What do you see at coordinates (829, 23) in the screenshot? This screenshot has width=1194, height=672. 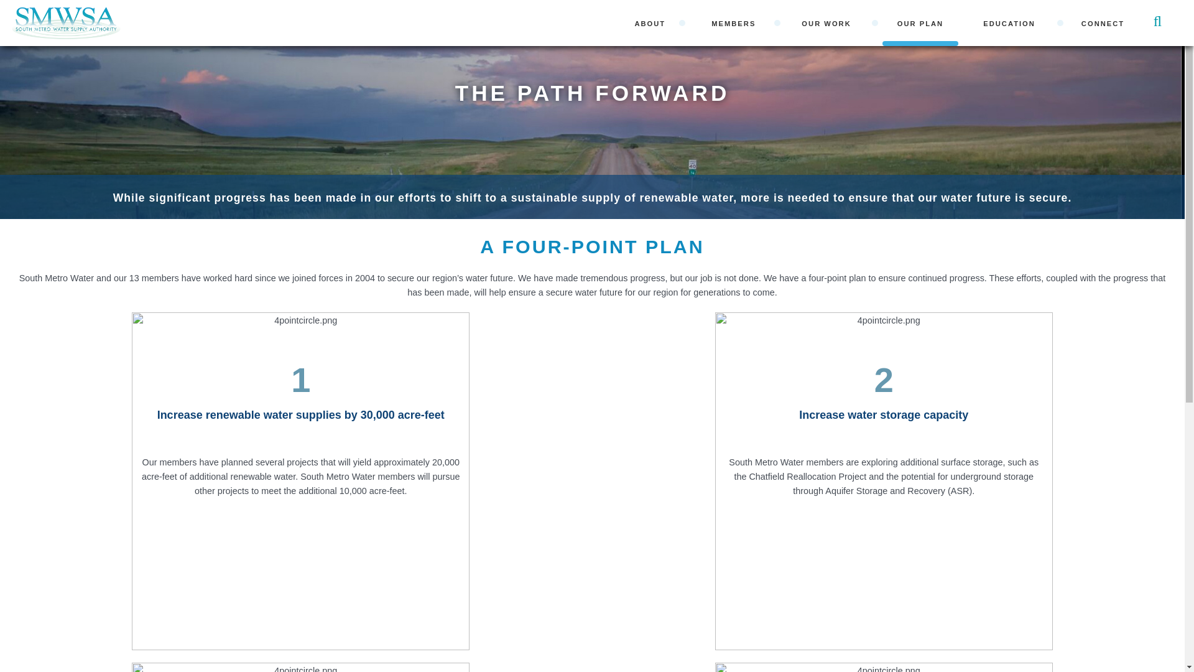 I see `OUR WORK` at bounding box center [829, 23].